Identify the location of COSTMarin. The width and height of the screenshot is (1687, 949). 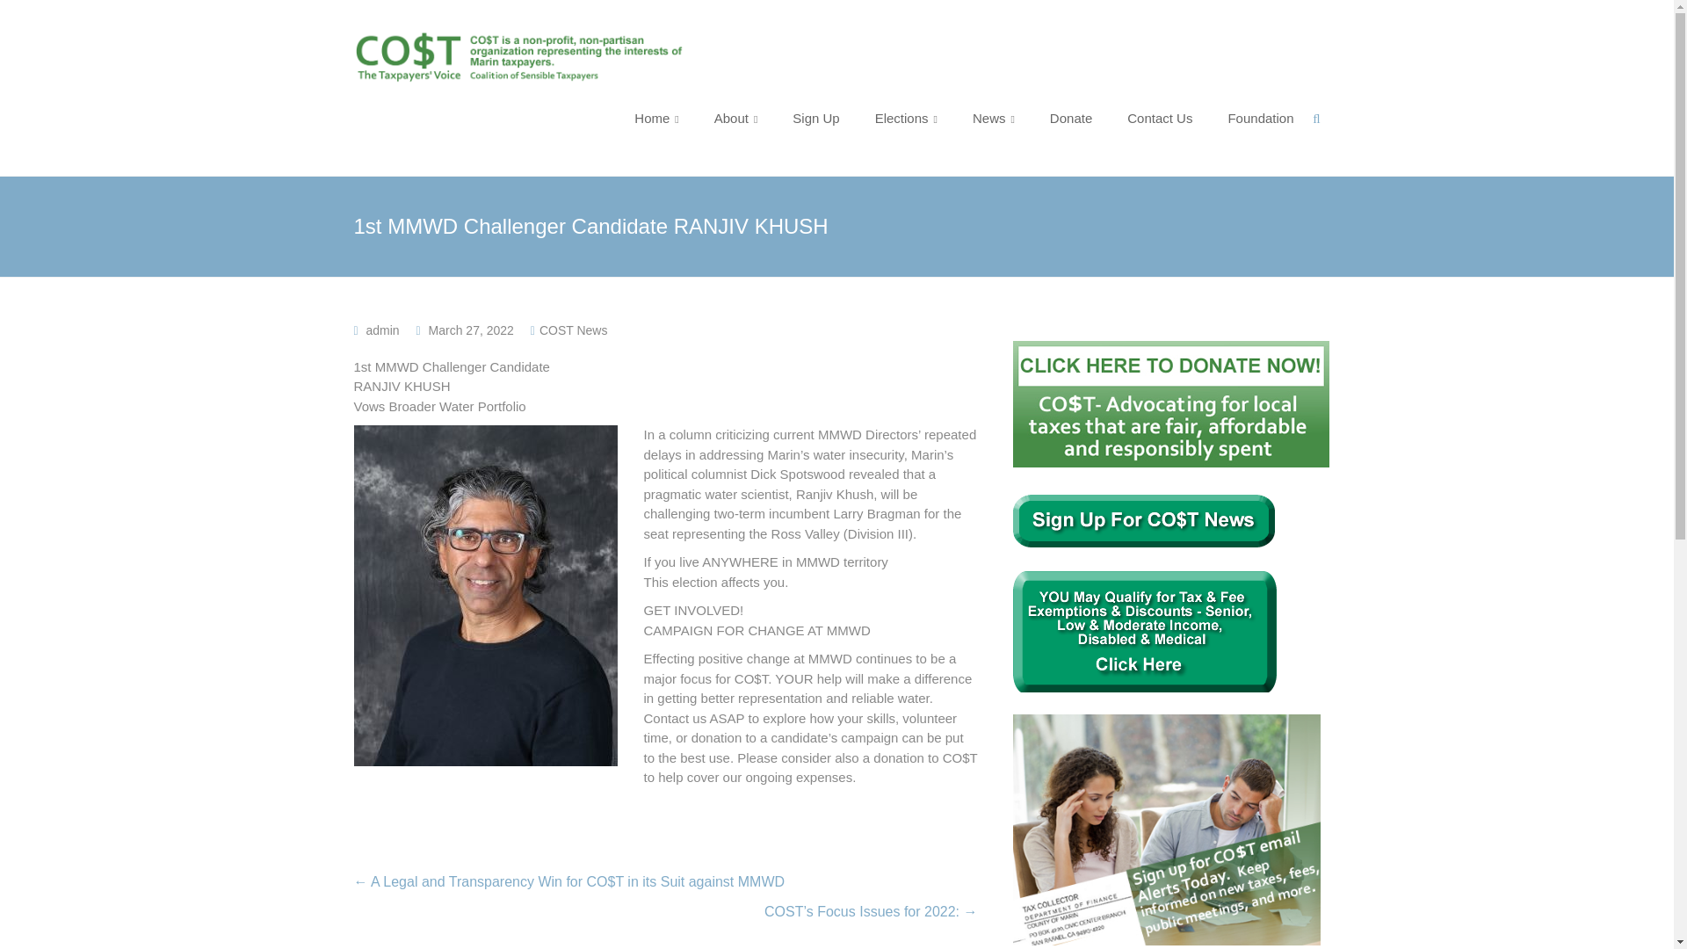
(780, 46).